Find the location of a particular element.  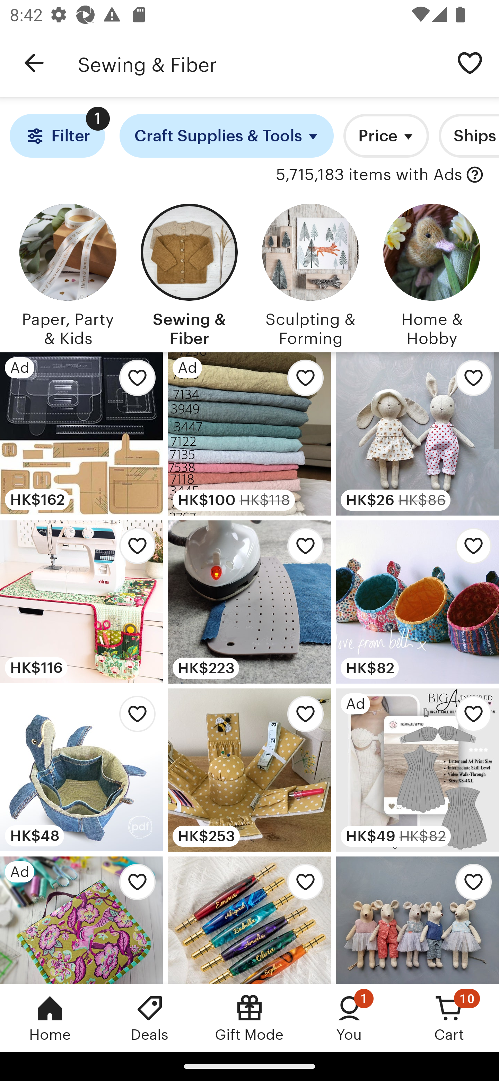

You, 1 new notification You is located at coordinates (349, 1018).